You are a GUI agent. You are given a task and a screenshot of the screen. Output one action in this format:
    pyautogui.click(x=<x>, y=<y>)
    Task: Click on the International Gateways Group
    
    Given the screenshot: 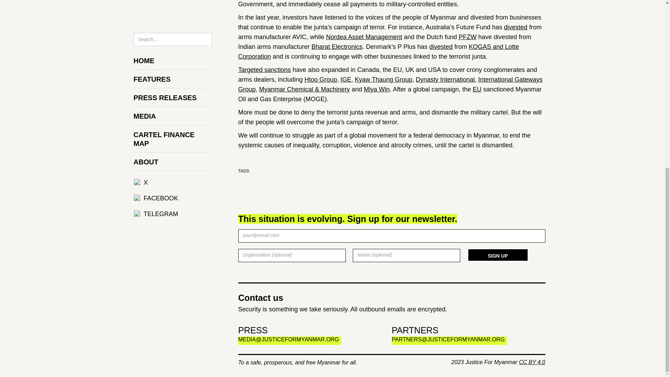 What is the action you would take?
    pyautogui.click(x=390, y=84)
    